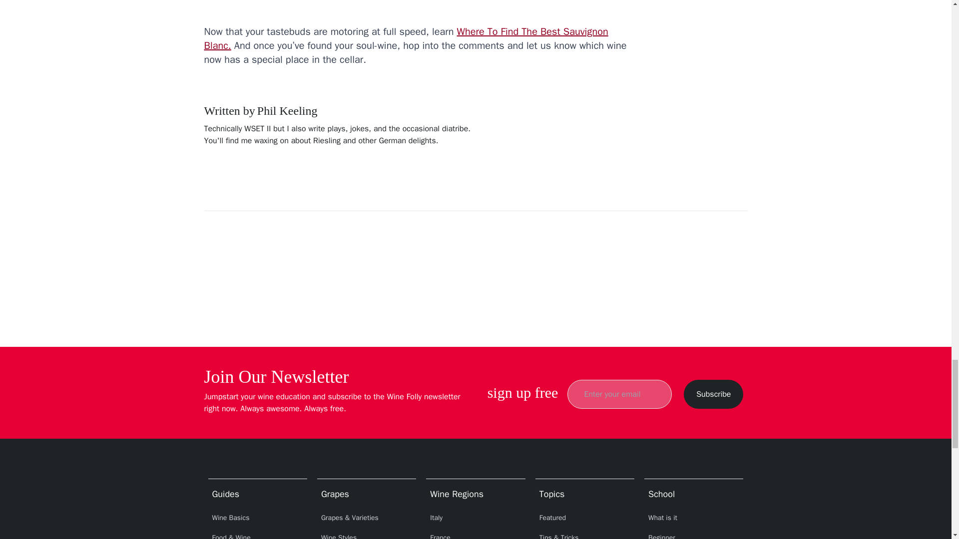 This screenshot has height=539, width=959. Describe the element at coordinates (475, 534) in the screenshot. I see `France` at that location.